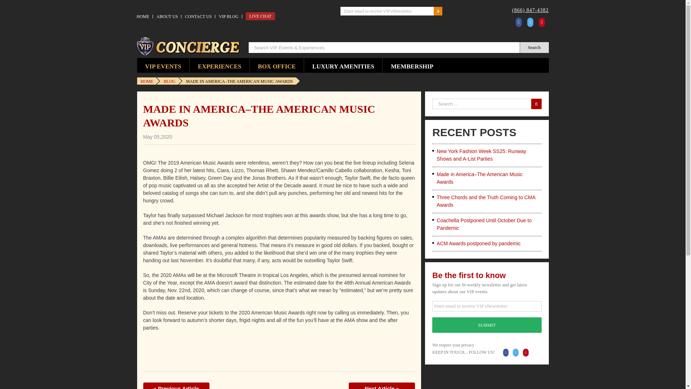 The image size is (691, 389). What do you see at coordinates (143, 17) in the screenshot?
I see `HOME` at bounding box center [143, 17].